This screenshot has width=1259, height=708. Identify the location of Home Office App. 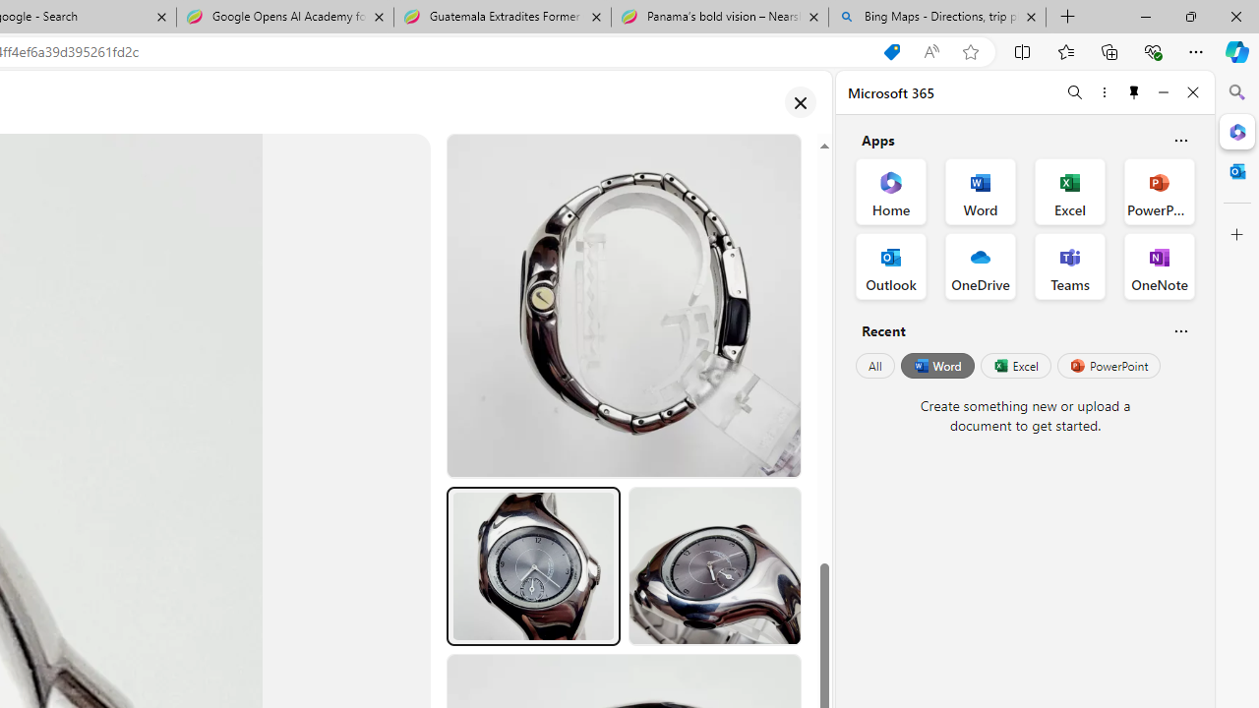
(891, 191).